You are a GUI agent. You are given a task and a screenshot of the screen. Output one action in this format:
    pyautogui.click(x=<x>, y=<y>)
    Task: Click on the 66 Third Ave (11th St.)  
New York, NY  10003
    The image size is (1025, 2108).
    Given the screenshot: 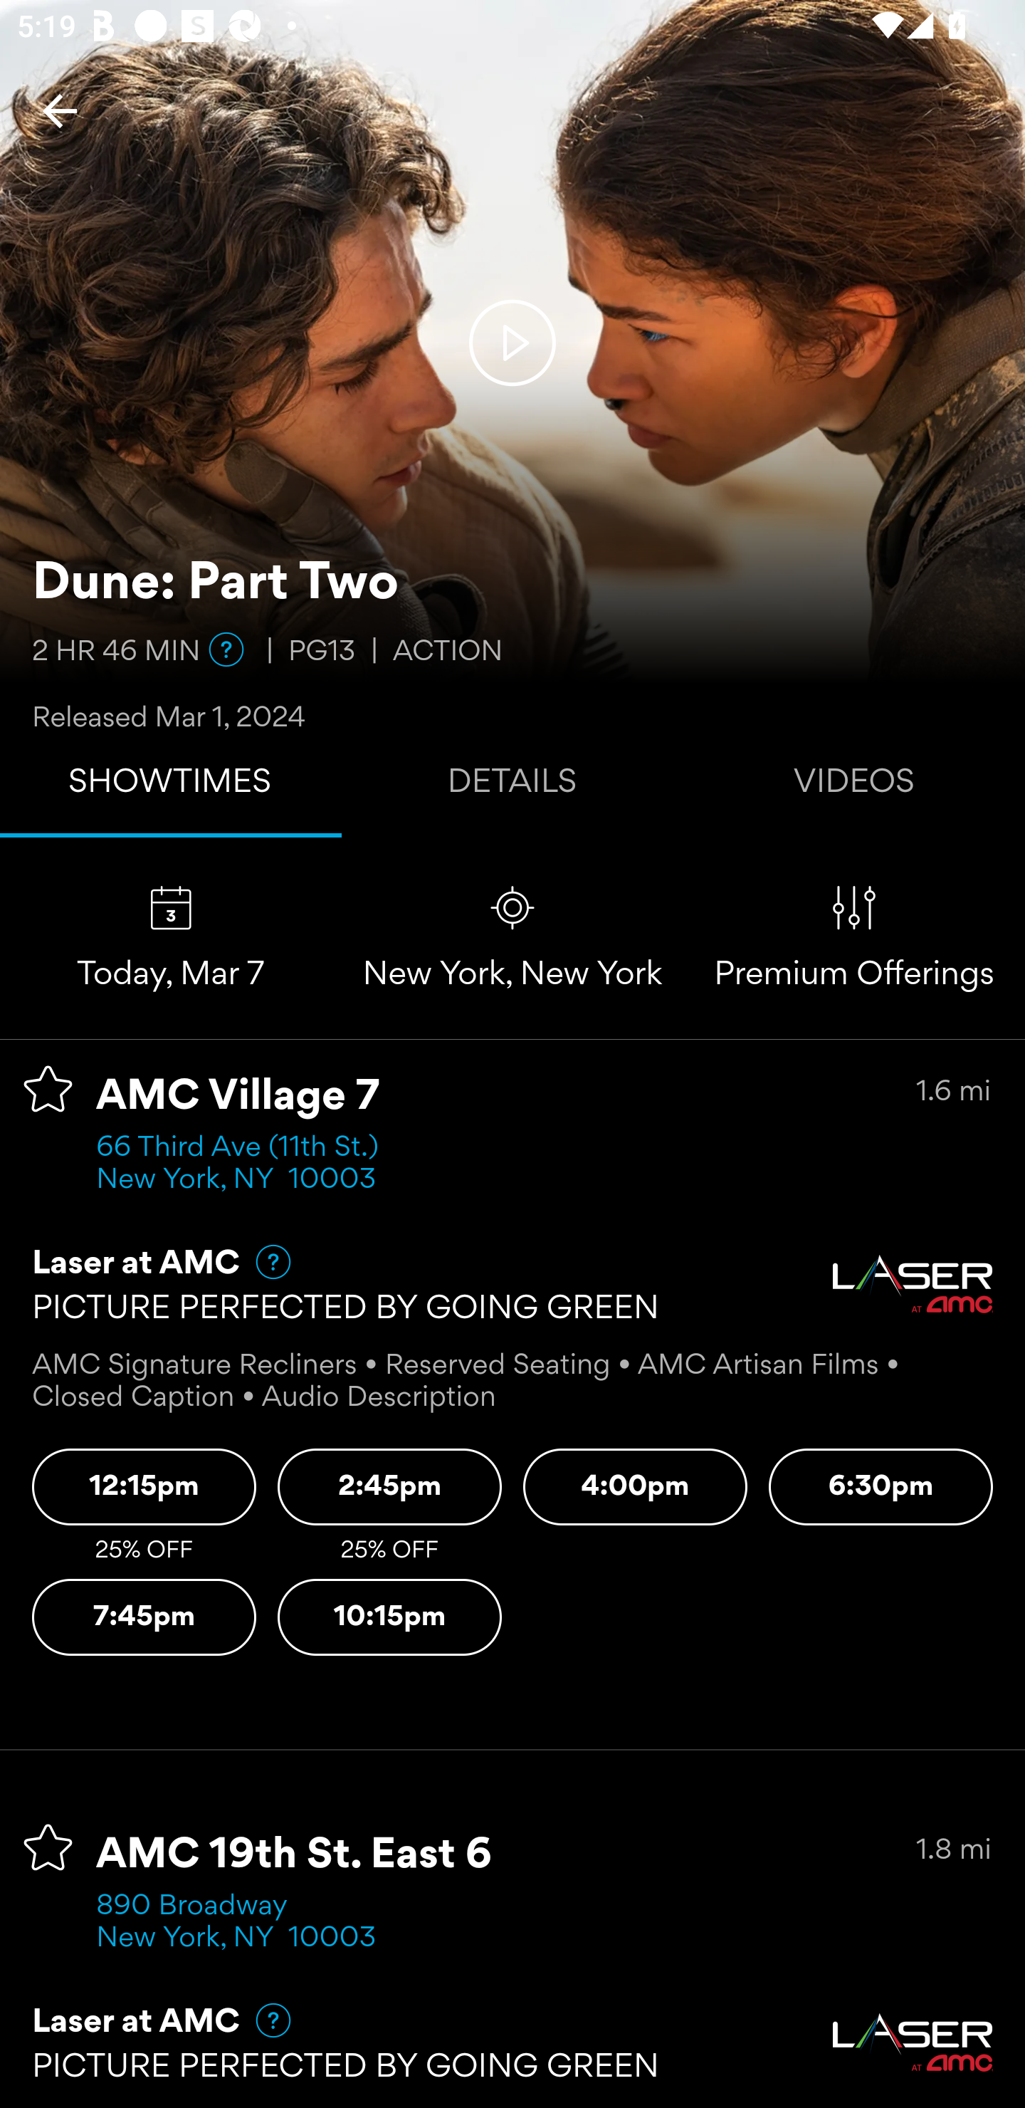 What is the action you would take?
    pyautogui.click(x=245, y=1164)
    